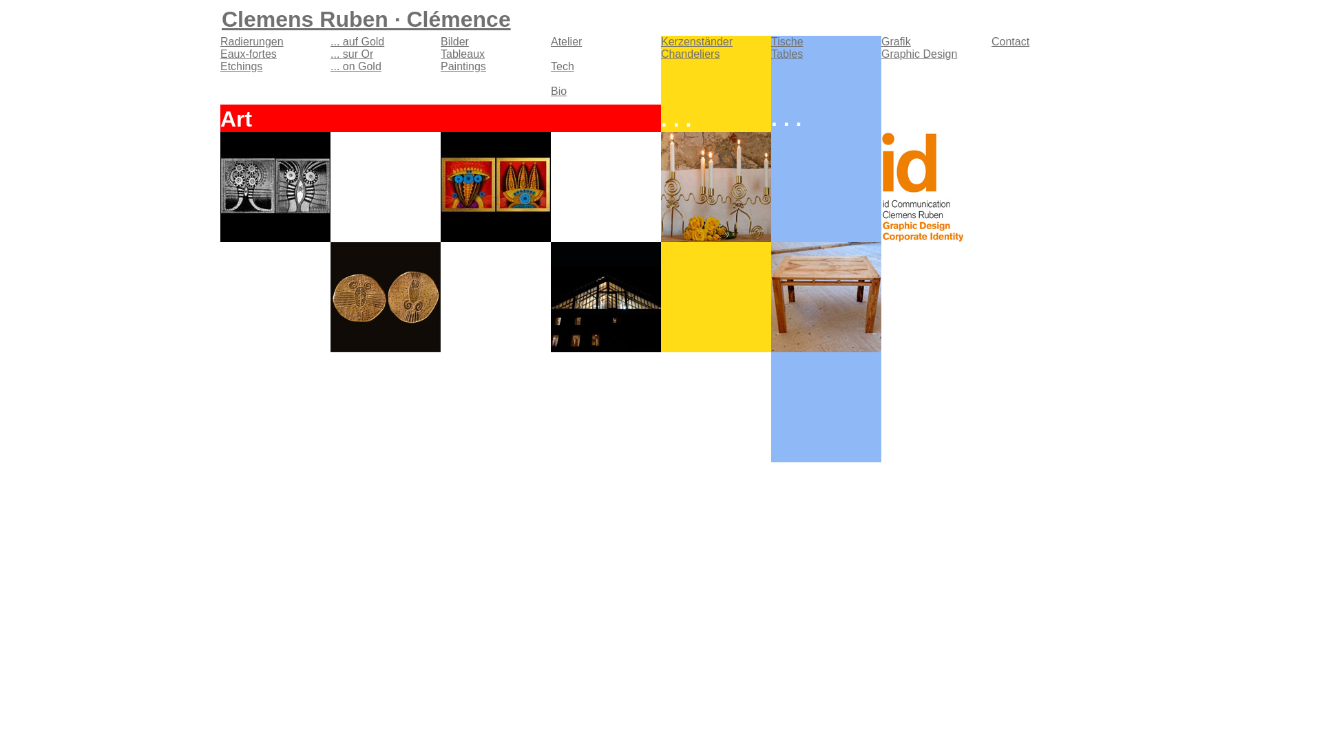 The height and width of the screenshot is (743, 1322). What do you see at coordinates (566, 48) in the screenshot?
I see `Atelier` at bounding box center [566, 48].